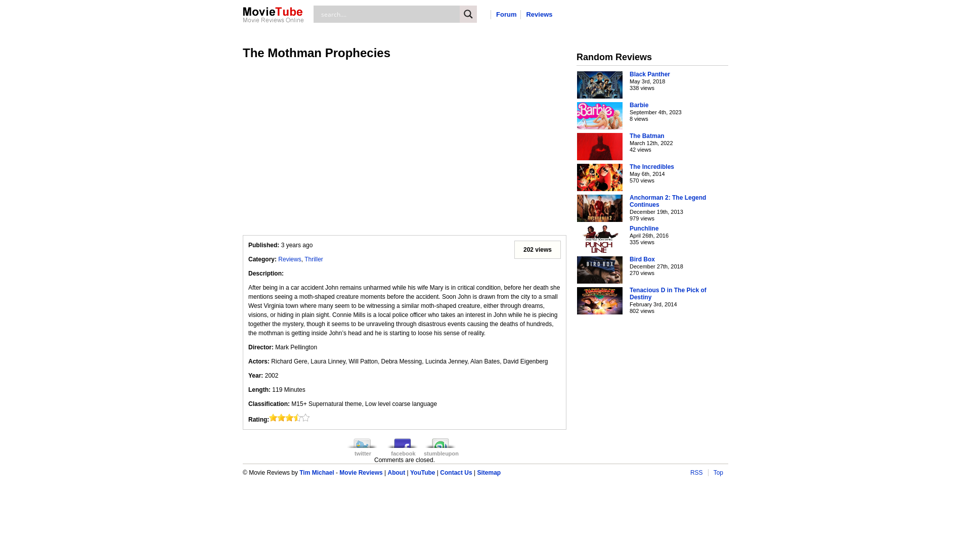  What do you see at coordinates (647, 136) in the screenshot?
I see `The Batman` at bounding box center [647, 136].